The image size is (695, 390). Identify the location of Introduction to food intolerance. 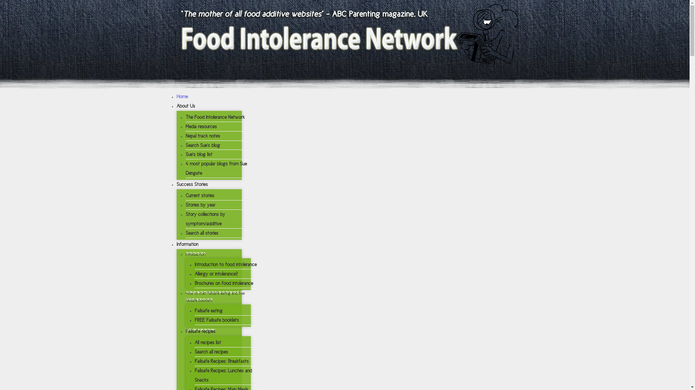
(226, 264).